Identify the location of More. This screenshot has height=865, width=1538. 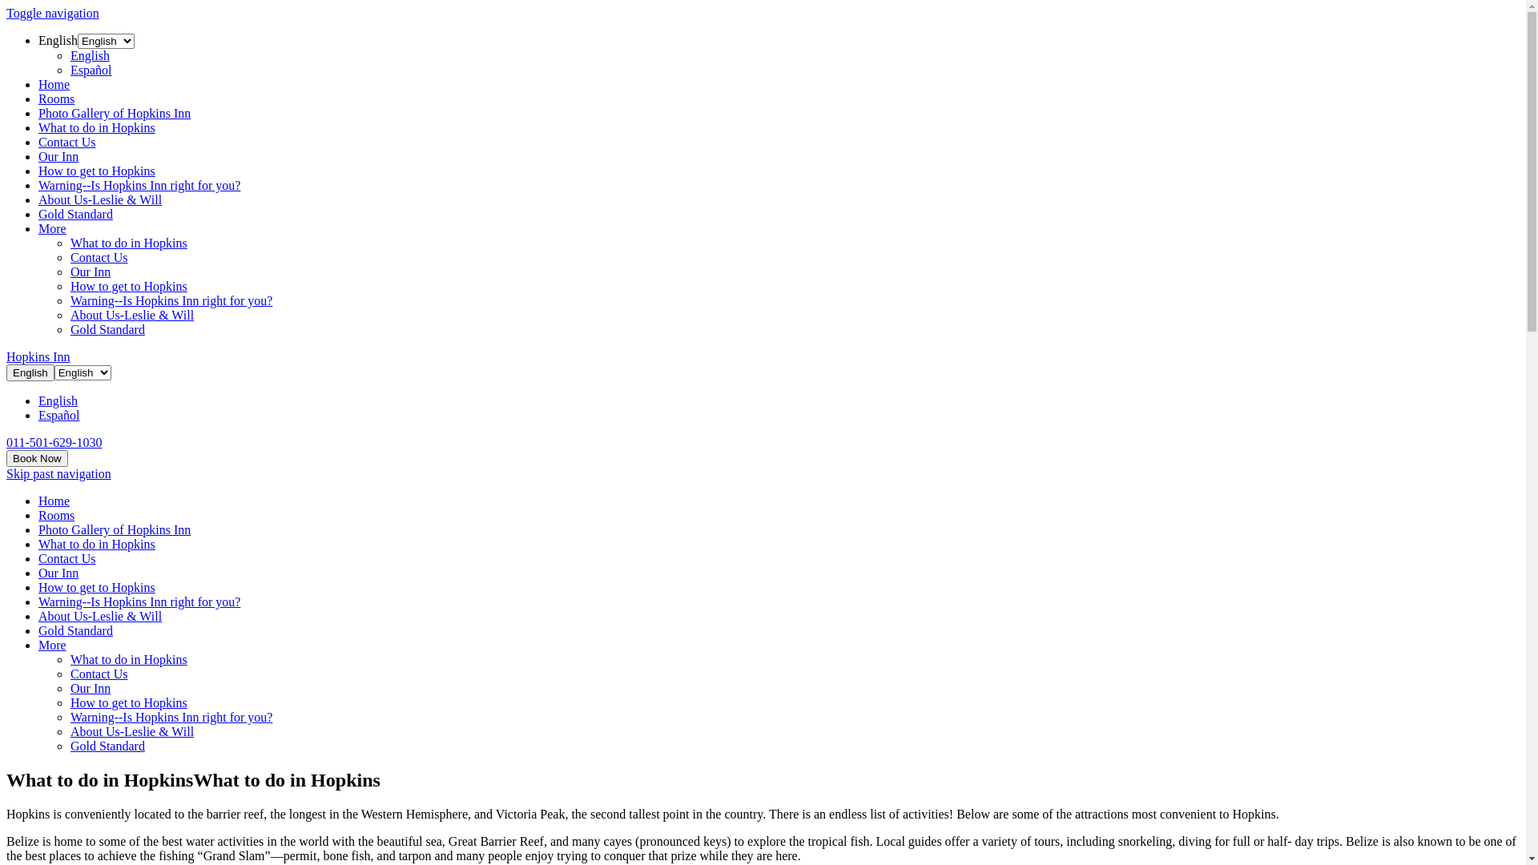
(53, 229).